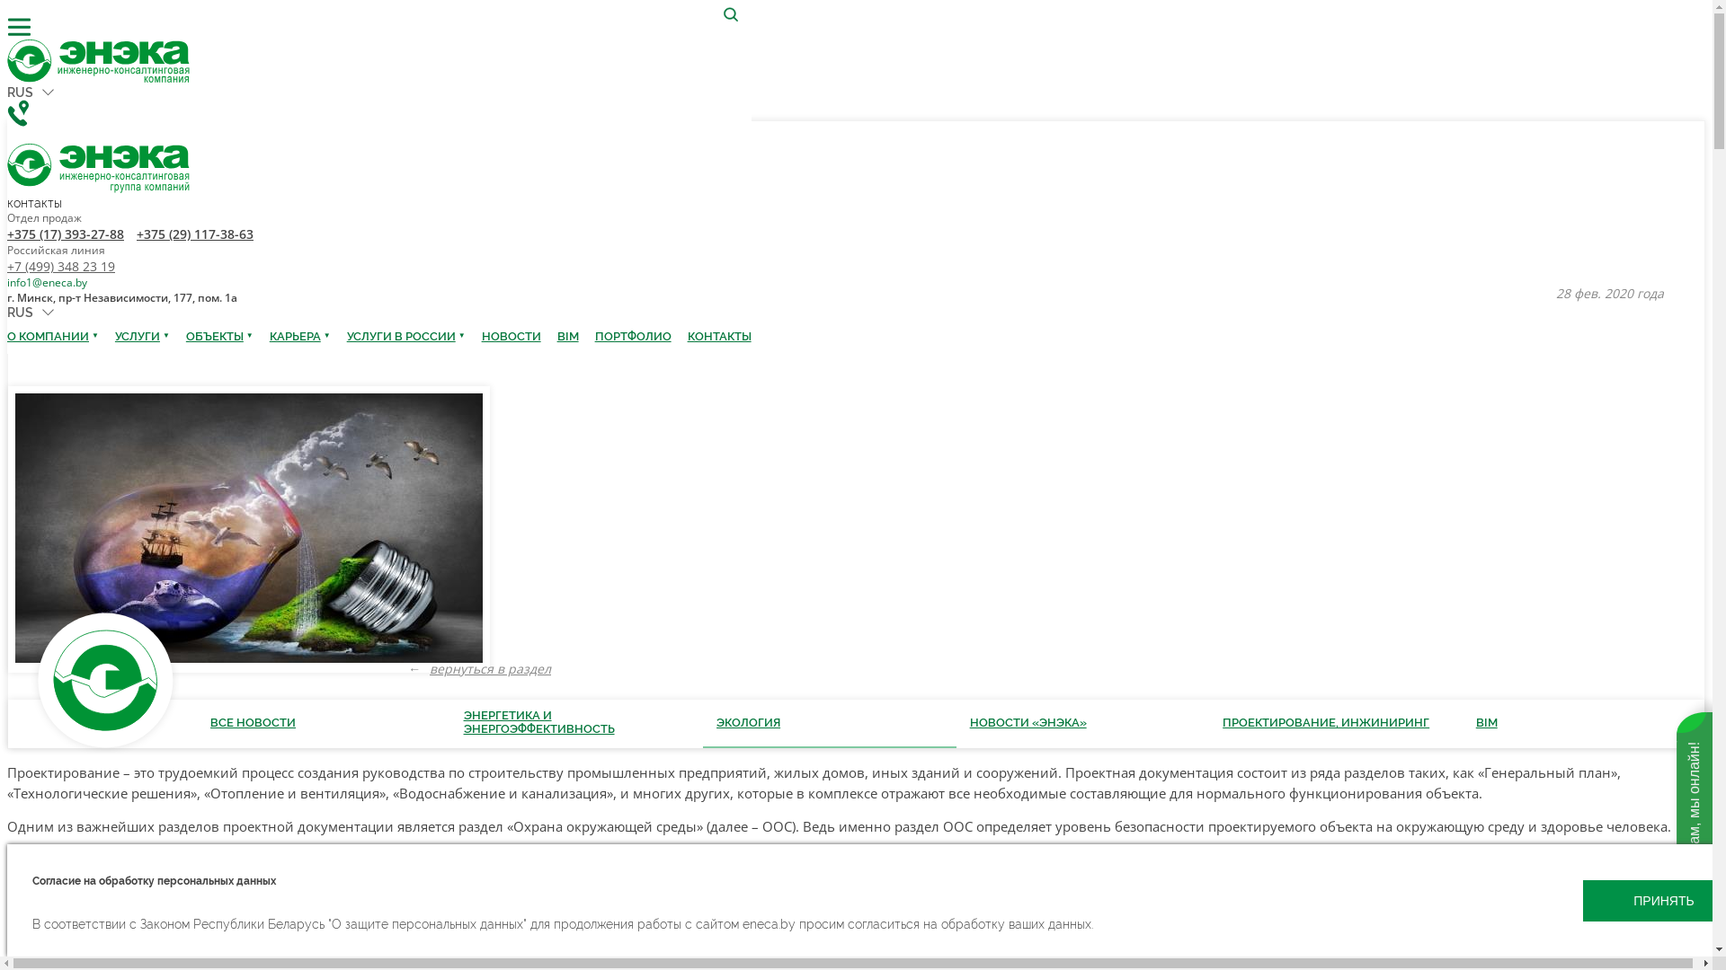 Image resolution: width=1726 pixels, height=970 pixels. What do you see at coordinates (195, 234) in the screenshot?
I see `+375 (29) 117-38-63` at bounding box center [195, 234].